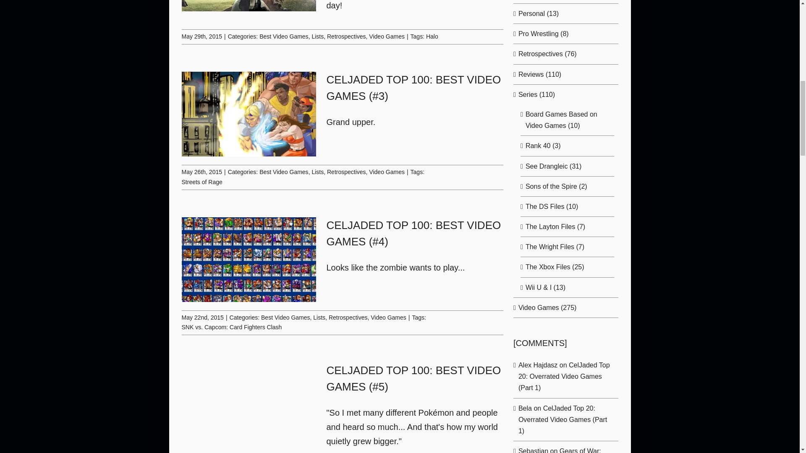 Image resolution: width=806 pixels, height=453 pixels. I want to click on Lists, so click(317, 172).